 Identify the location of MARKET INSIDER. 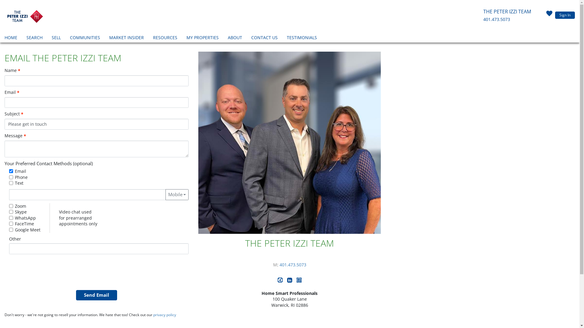
(127, 38).